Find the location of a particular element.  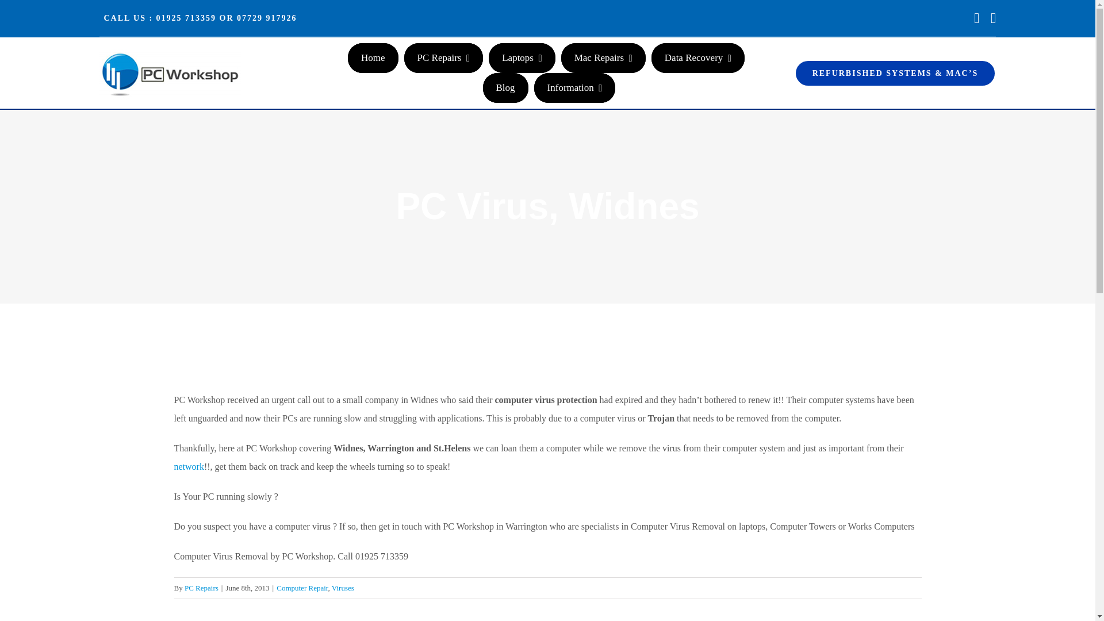

PC Repairs is located at coordinates (443, 57).